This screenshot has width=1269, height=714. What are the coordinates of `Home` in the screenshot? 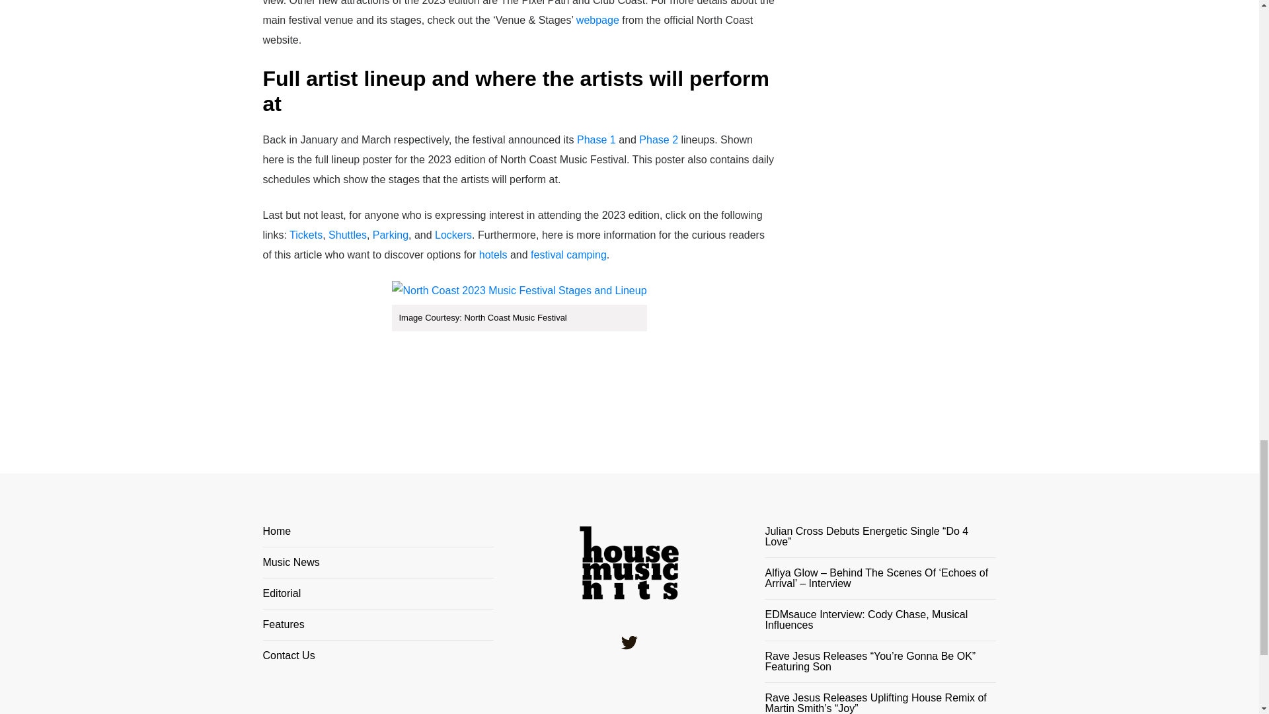 It's located at (378, 537).